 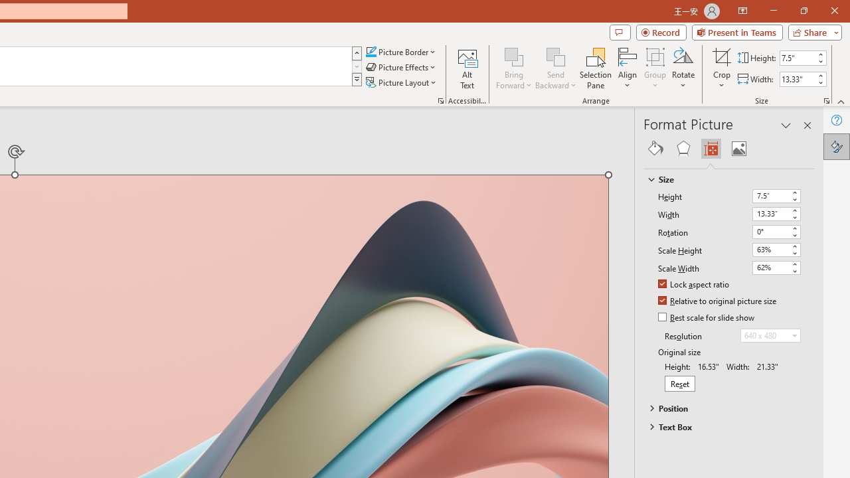 I want to click on Height, so click(x=776, y=197).